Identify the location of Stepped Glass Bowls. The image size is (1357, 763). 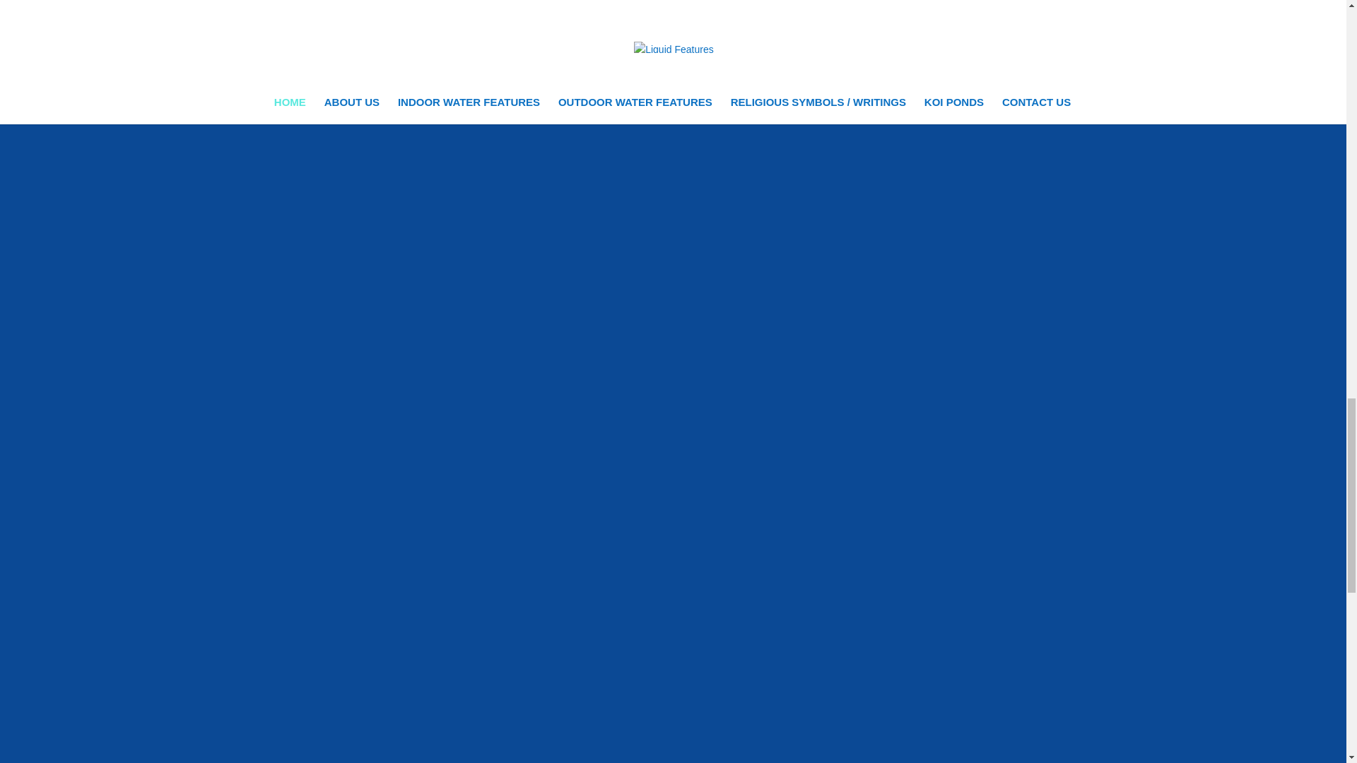
(863, 606).